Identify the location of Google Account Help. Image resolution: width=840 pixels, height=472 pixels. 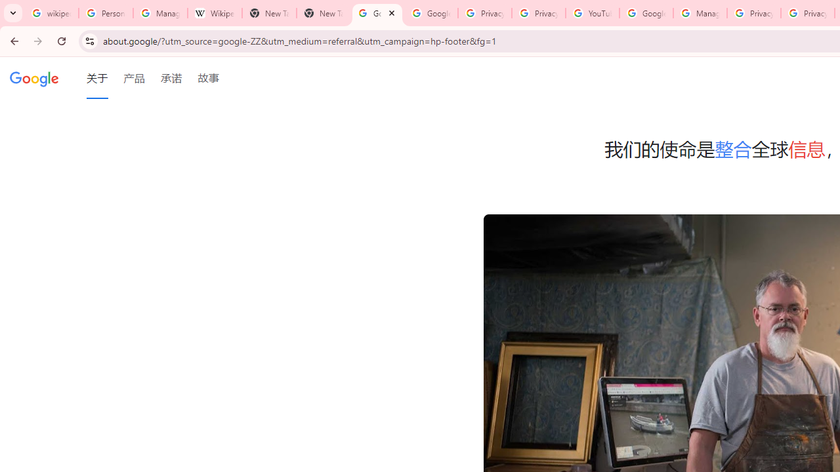
(646, 13).